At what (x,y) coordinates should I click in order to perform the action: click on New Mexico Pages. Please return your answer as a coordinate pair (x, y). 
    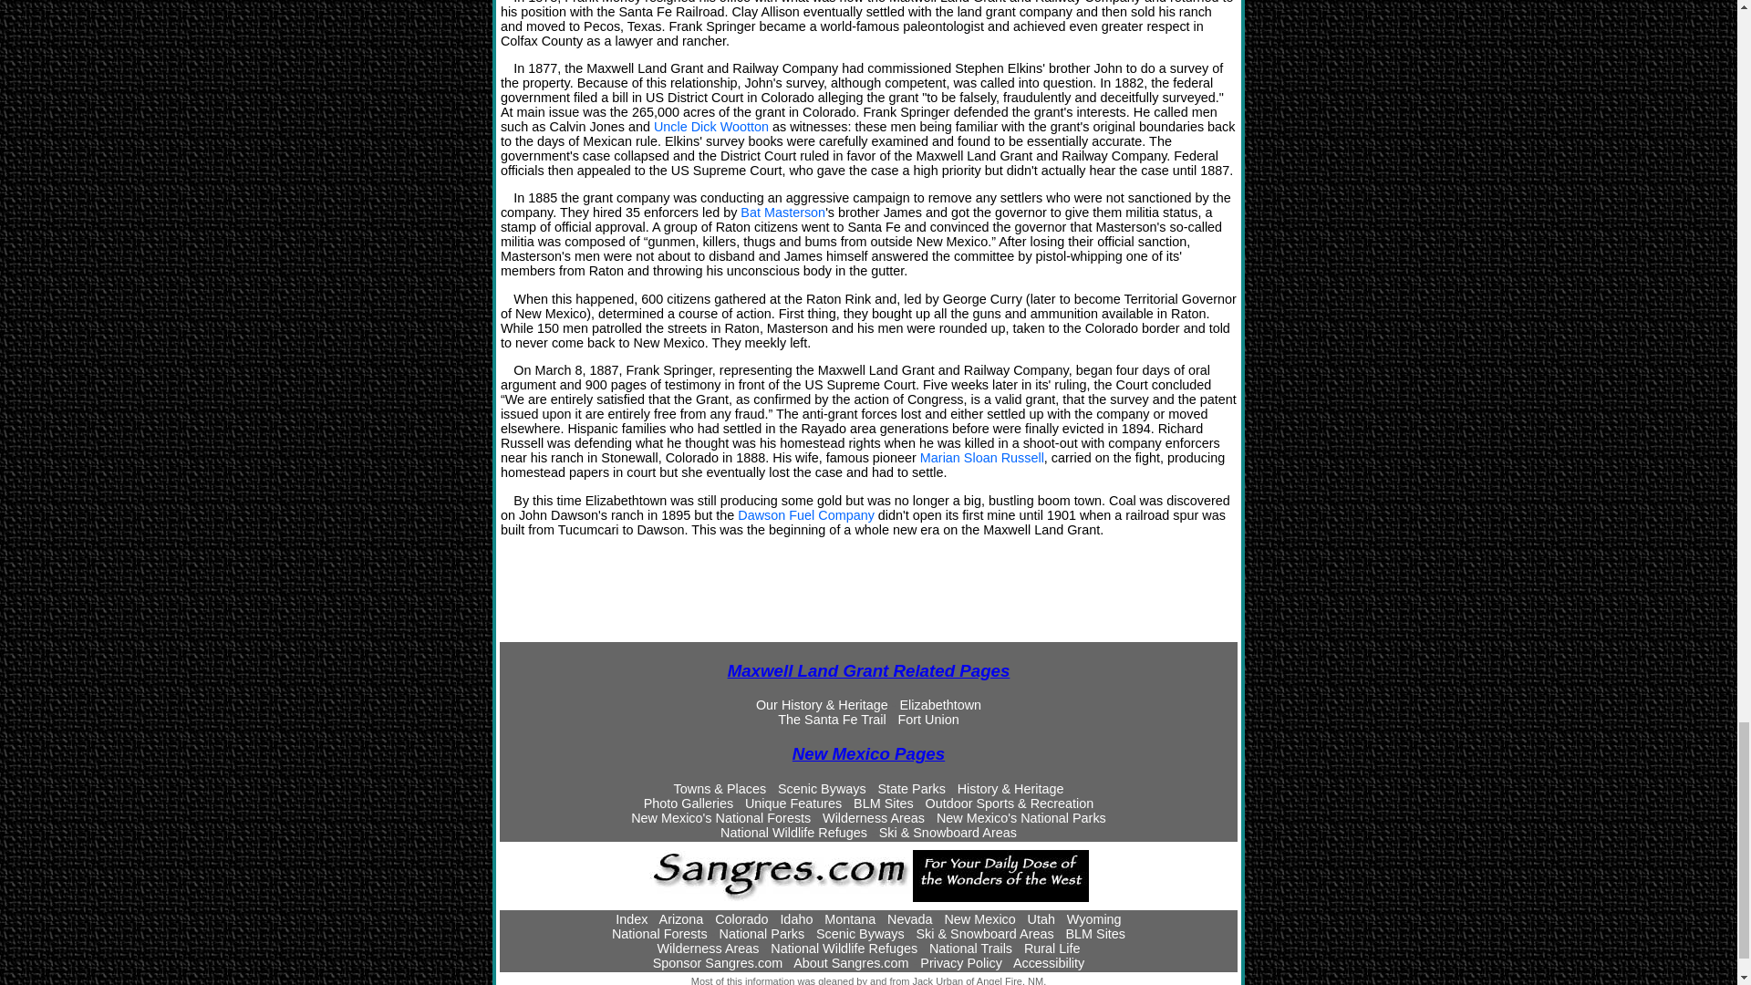
    Looking at the image, I should click on (868, 753).